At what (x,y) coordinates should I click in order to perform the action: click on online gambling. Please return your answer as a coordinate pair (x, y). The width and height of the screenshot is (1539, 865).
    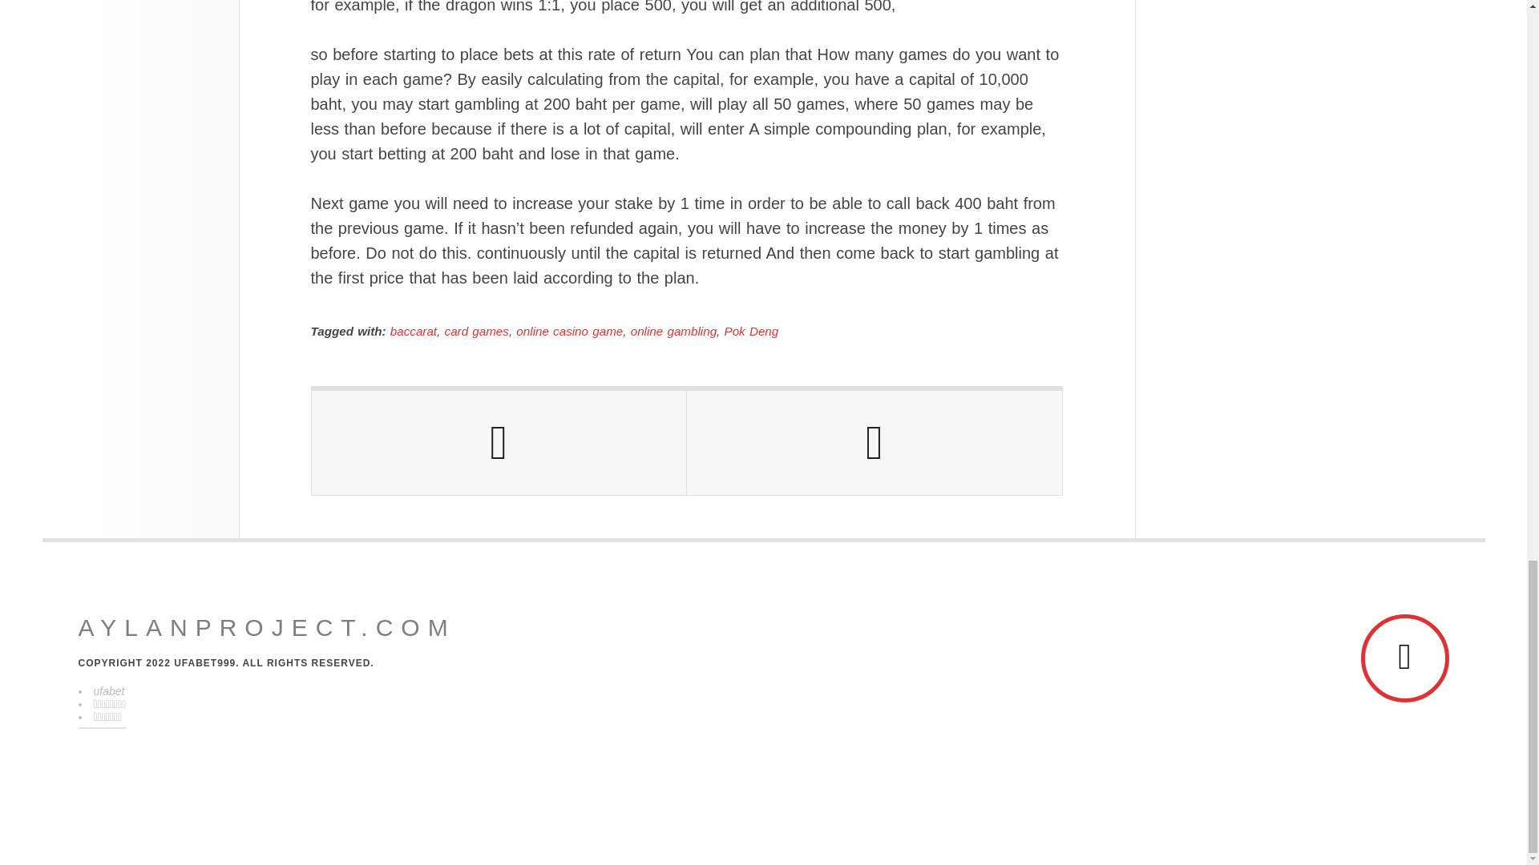
    Looking at the image, I should click on (673, 332).